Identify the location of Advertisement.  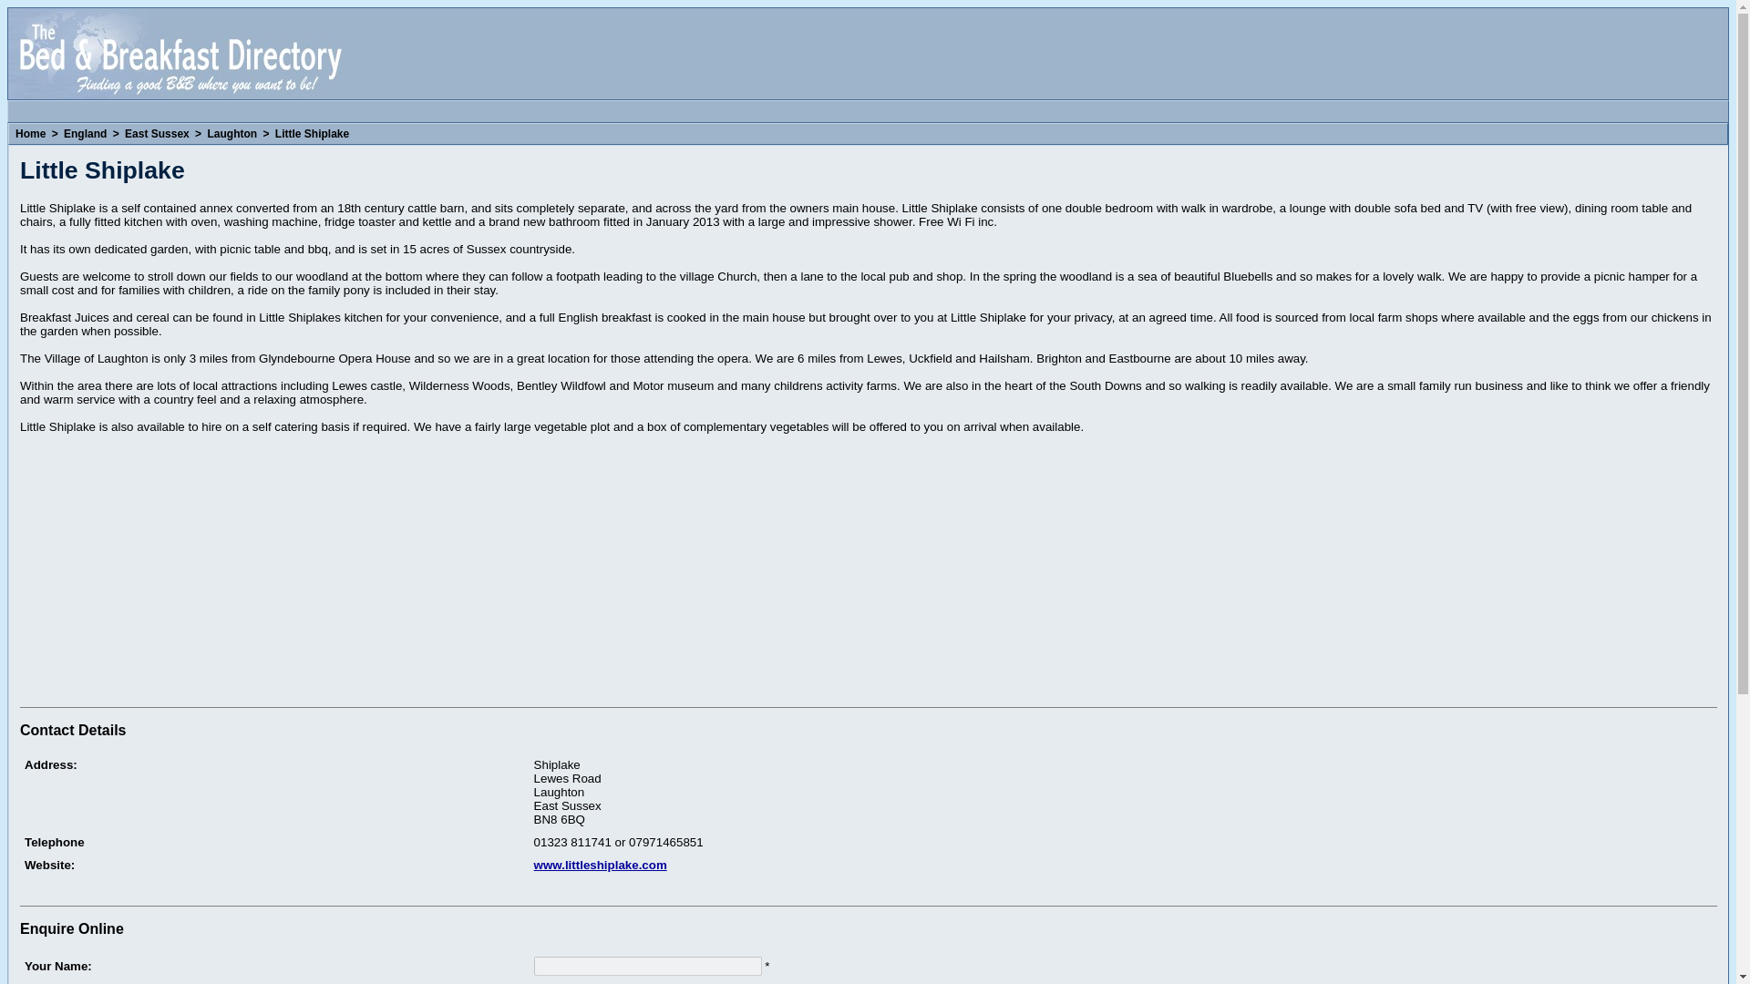
(172, 572).